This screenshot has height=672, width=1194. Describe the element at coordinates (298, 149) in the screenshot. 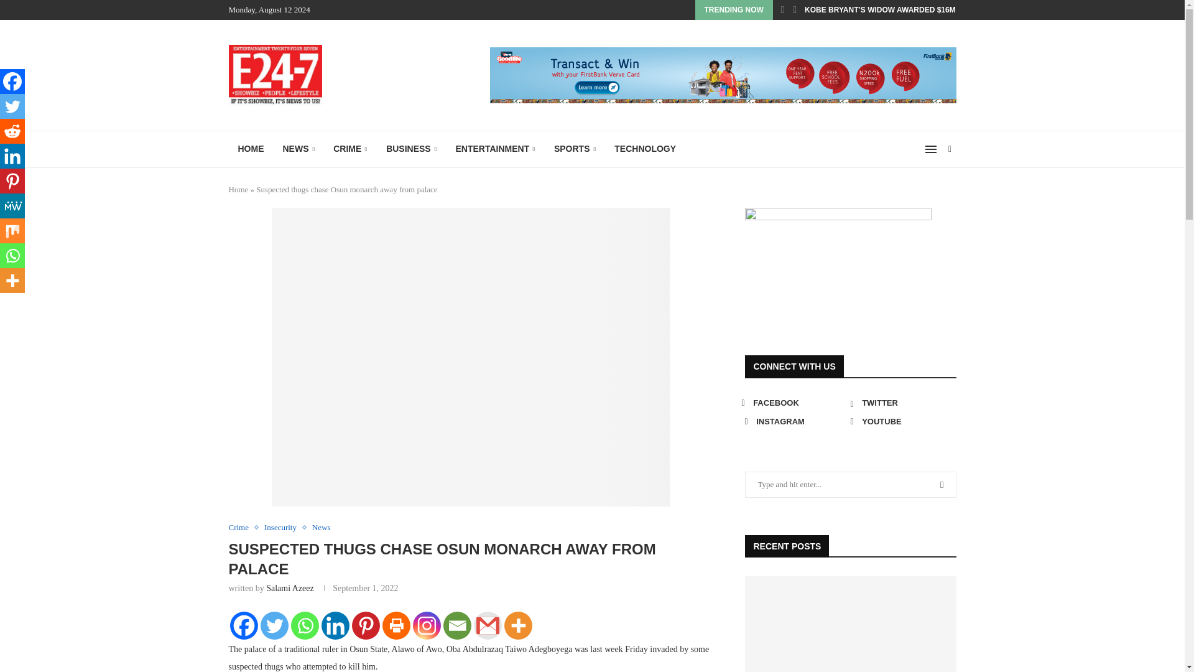

I see `NEWS` at that location.